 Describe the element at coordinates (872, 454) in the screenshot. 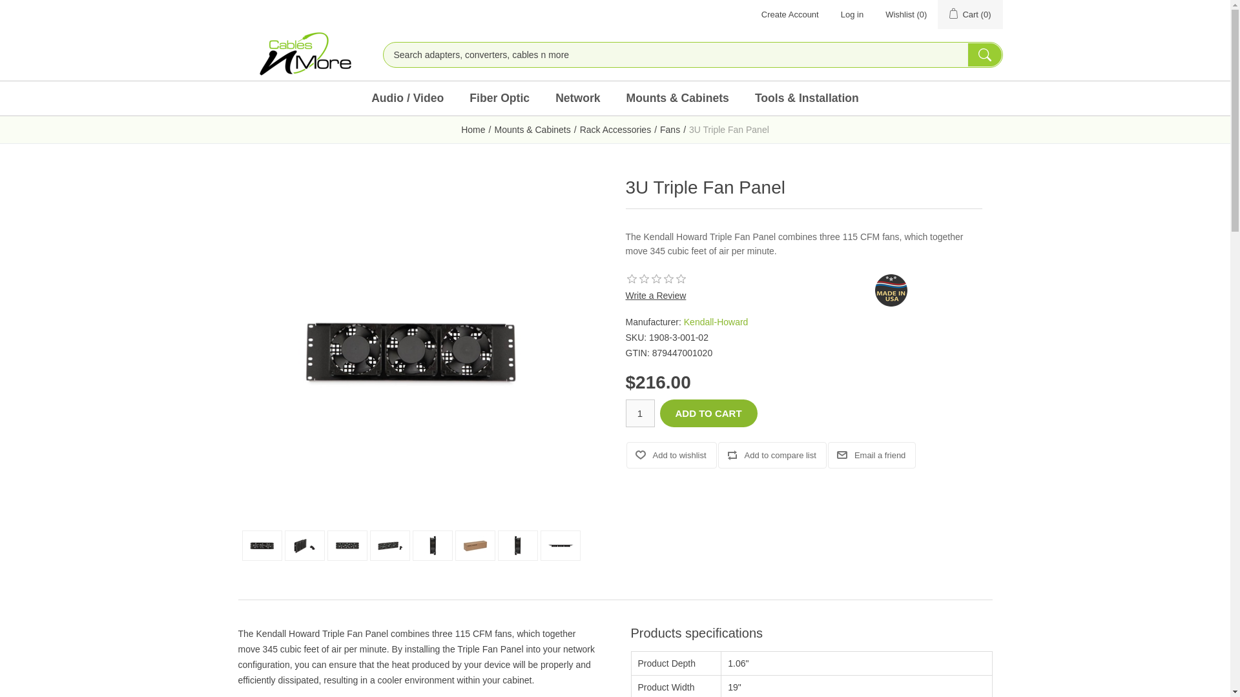

I see `Email a friend` at that location.